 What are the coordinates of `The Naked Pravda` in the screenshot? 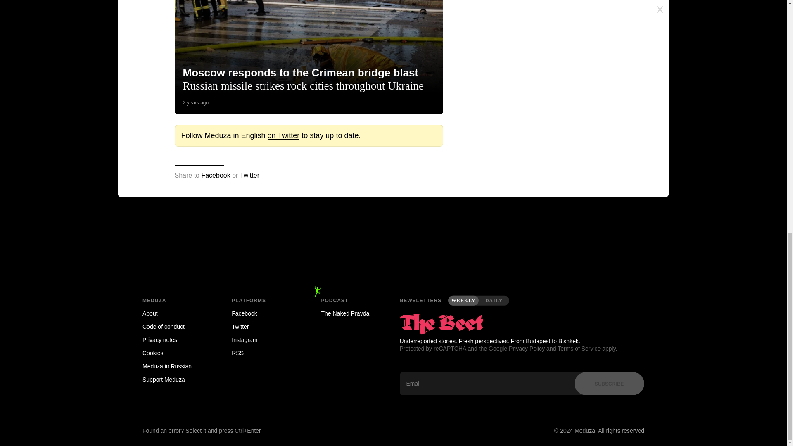 It's located at (354, 313).